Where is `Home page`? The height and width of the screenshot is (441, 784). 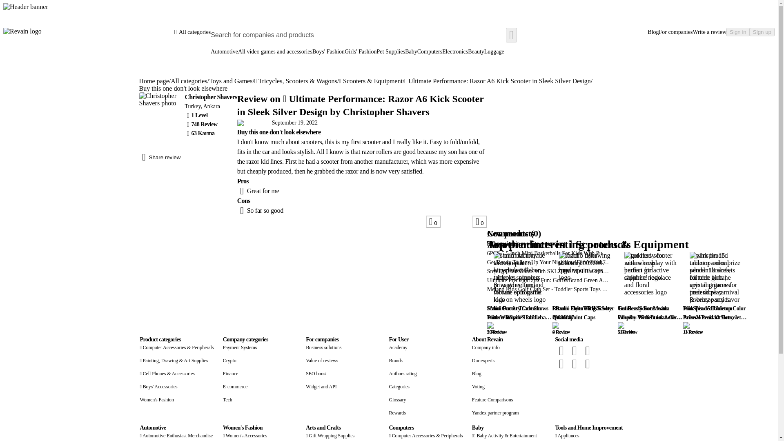
Home page is located at coordinates (154, 81).